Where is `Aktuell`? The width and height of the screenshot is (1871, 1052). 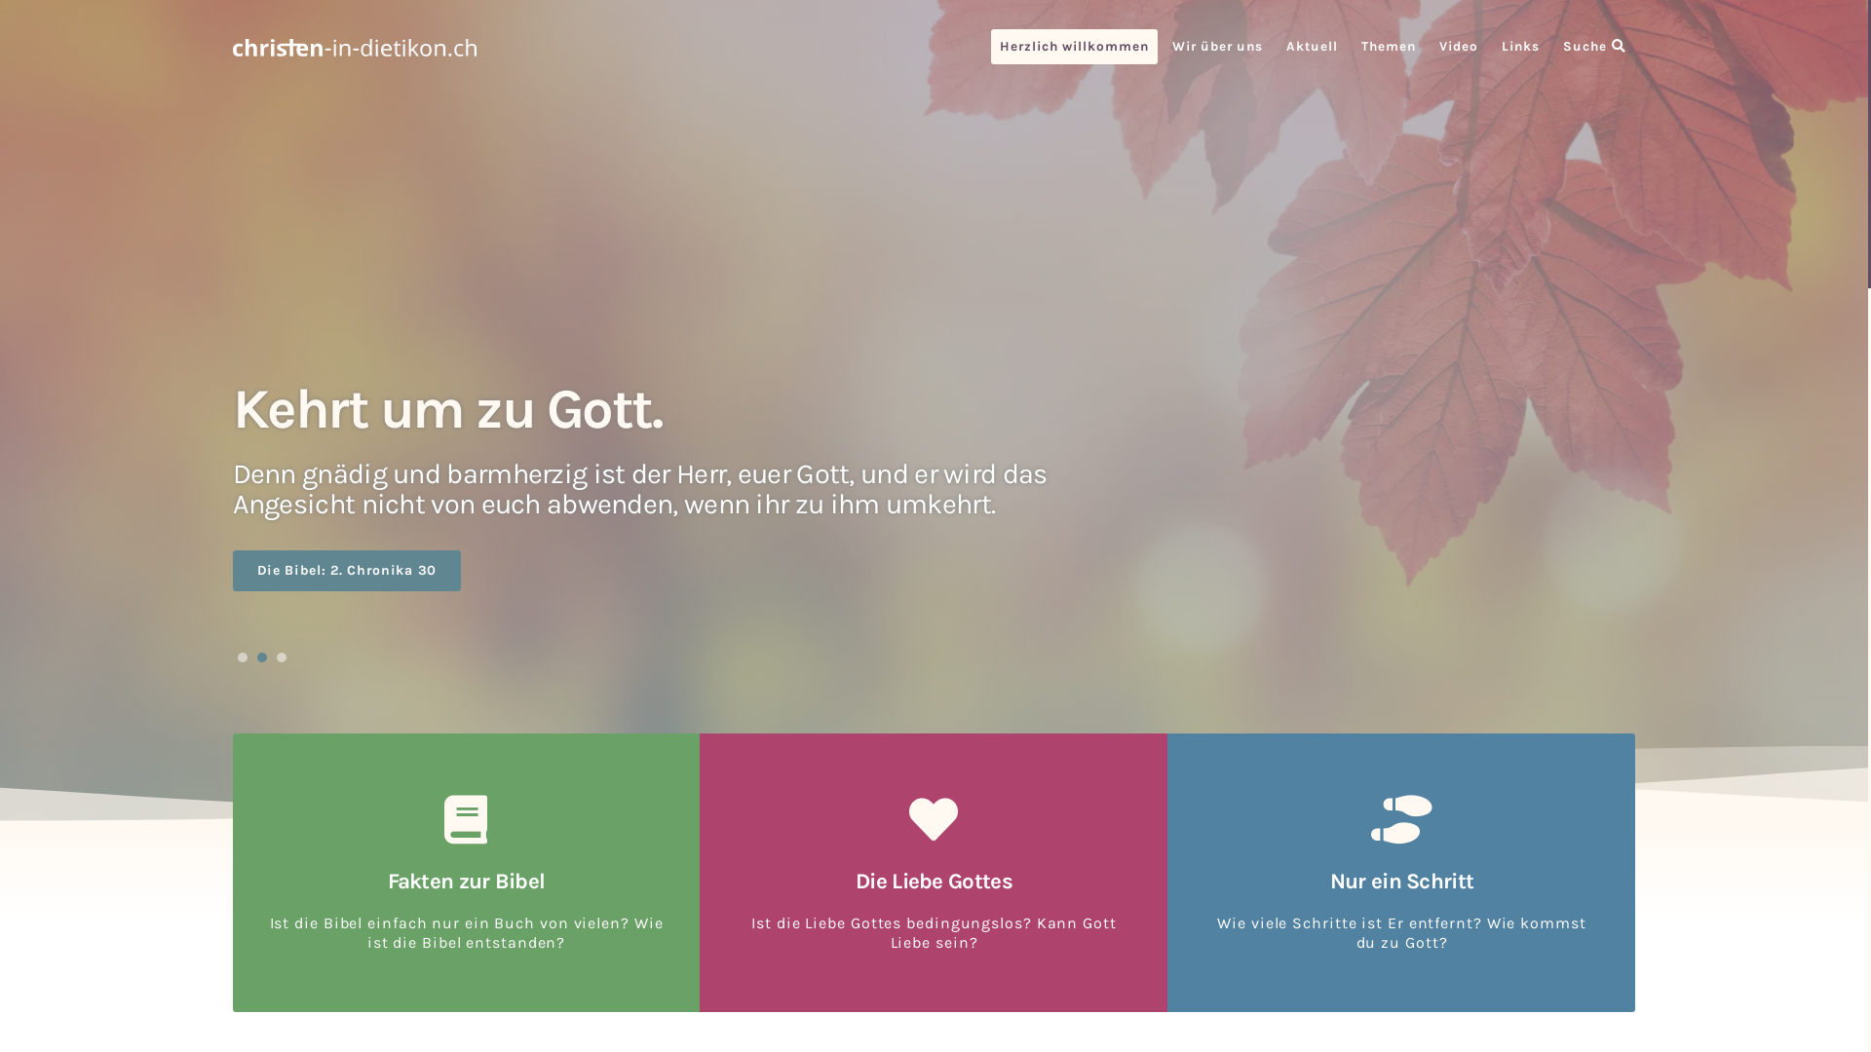 Aktuell is located at coordinates (1312, 47).